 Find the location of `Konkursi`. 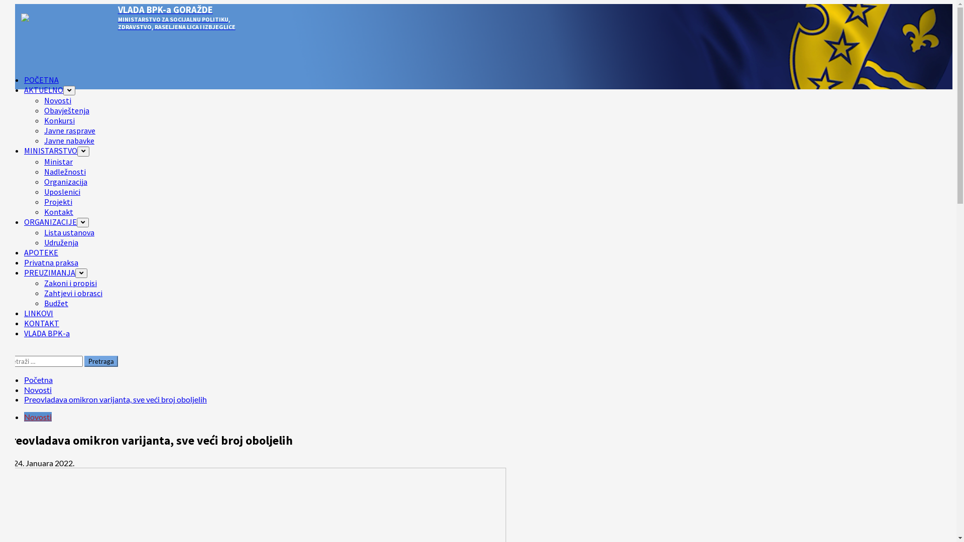

Konkursi is located at coordinates (59, 120).